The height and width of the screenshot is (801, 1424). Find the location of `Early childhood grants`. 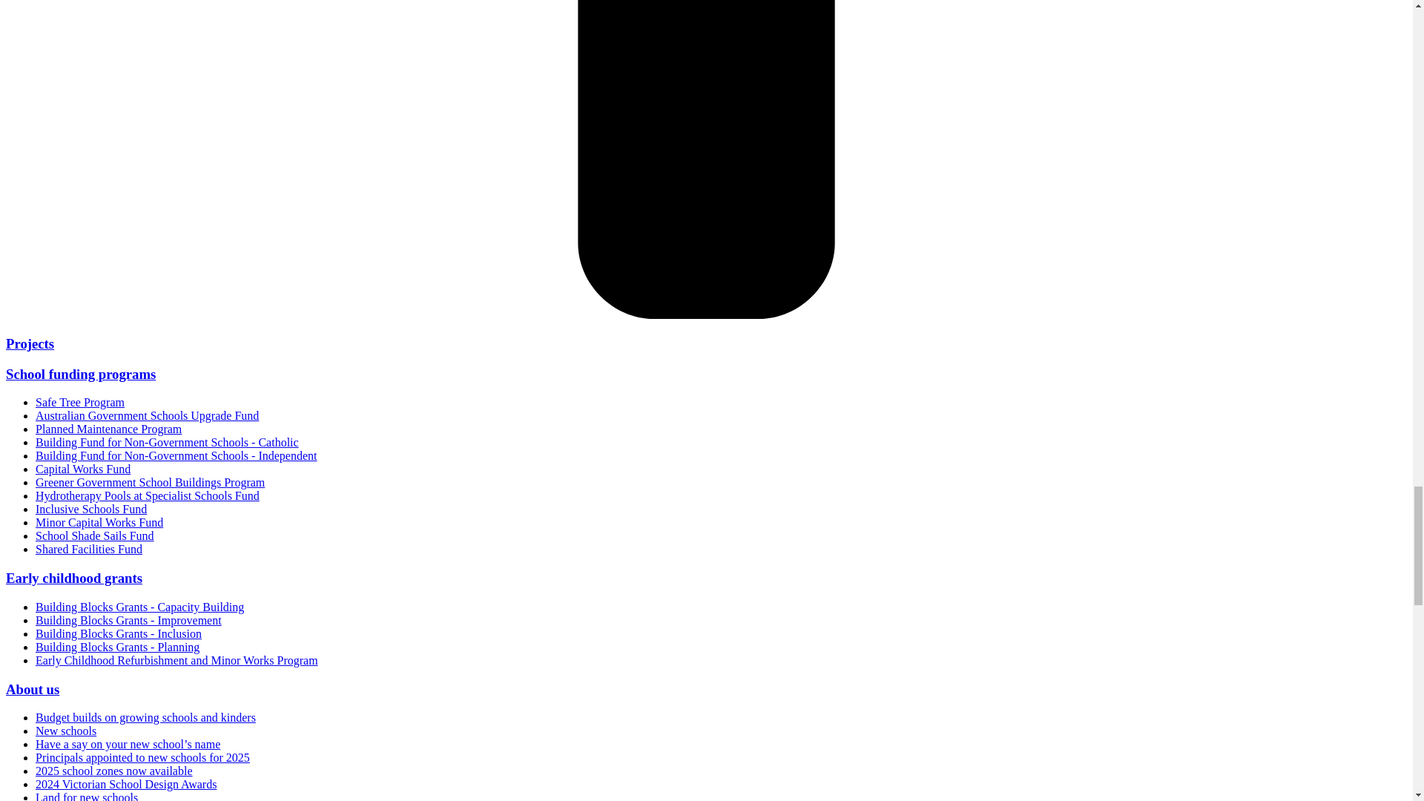

Early childhood grants is located at coordinates (74, 577).